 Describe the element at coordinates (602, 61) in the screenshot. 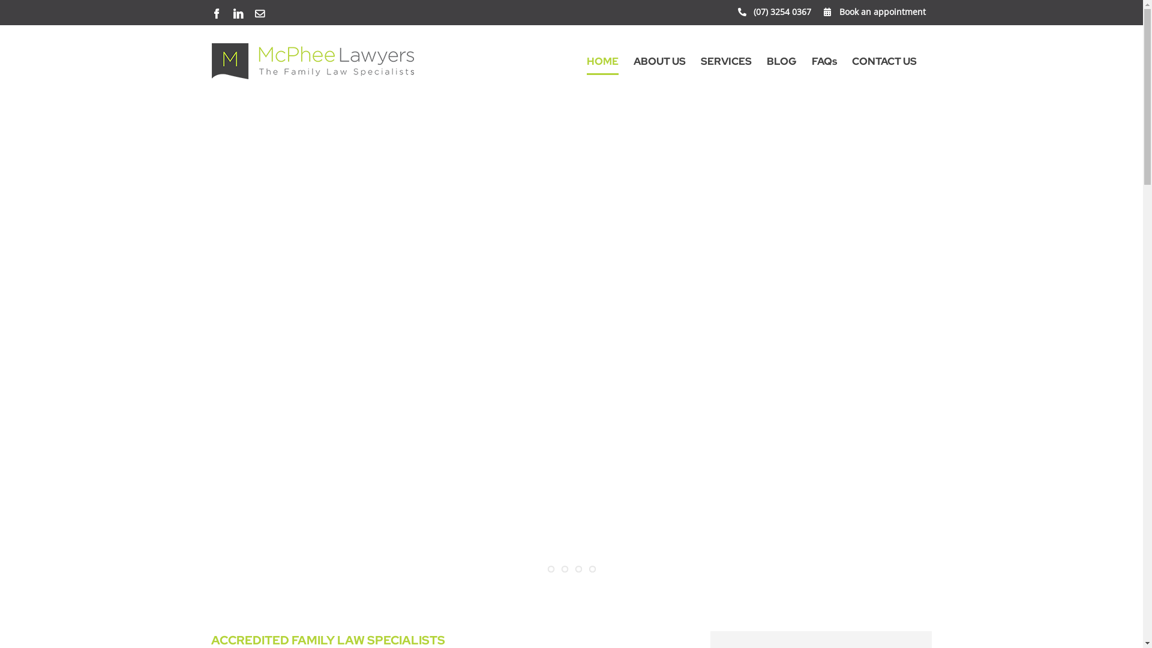

I see `HOME` at that location.